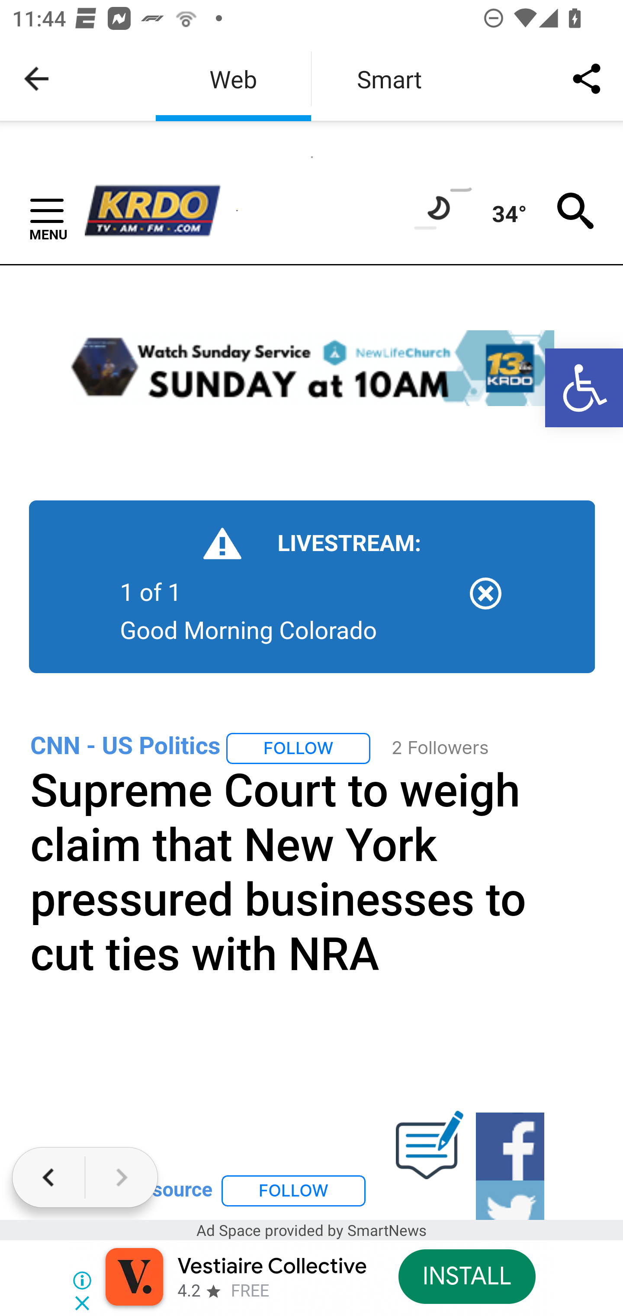  What do you see at coordinates (272, 1267) in the screenshot?
I see `Vestiaire Collective` at bounding box center [272, 1267].